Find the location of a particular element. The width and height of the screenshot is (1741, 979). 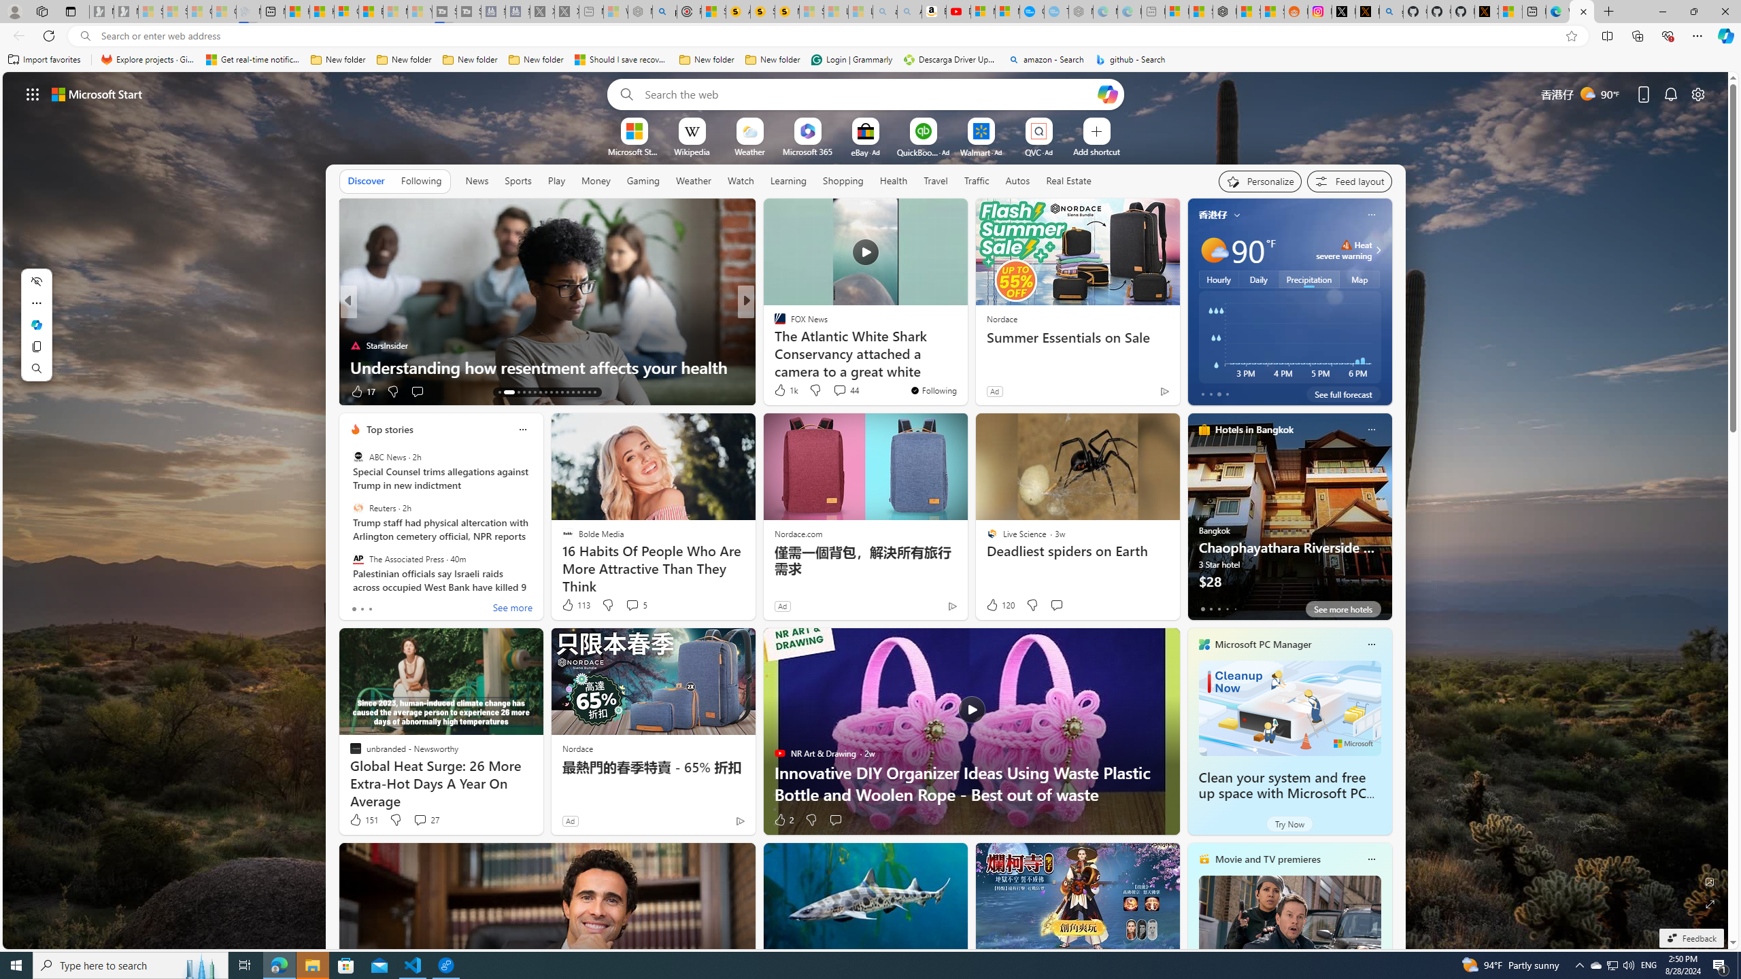

128 Like is located at coordinates (783, 392).